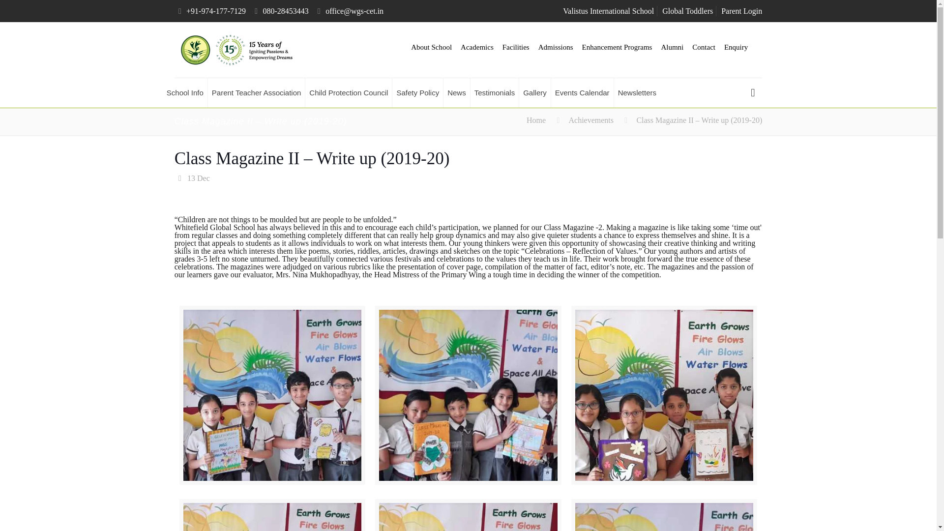 Image resolution: width=944 pixels, height=531 pixels. Describe the element at coordinates (687, 11) in the screenshot. I see `Global Toddlers` at that location.